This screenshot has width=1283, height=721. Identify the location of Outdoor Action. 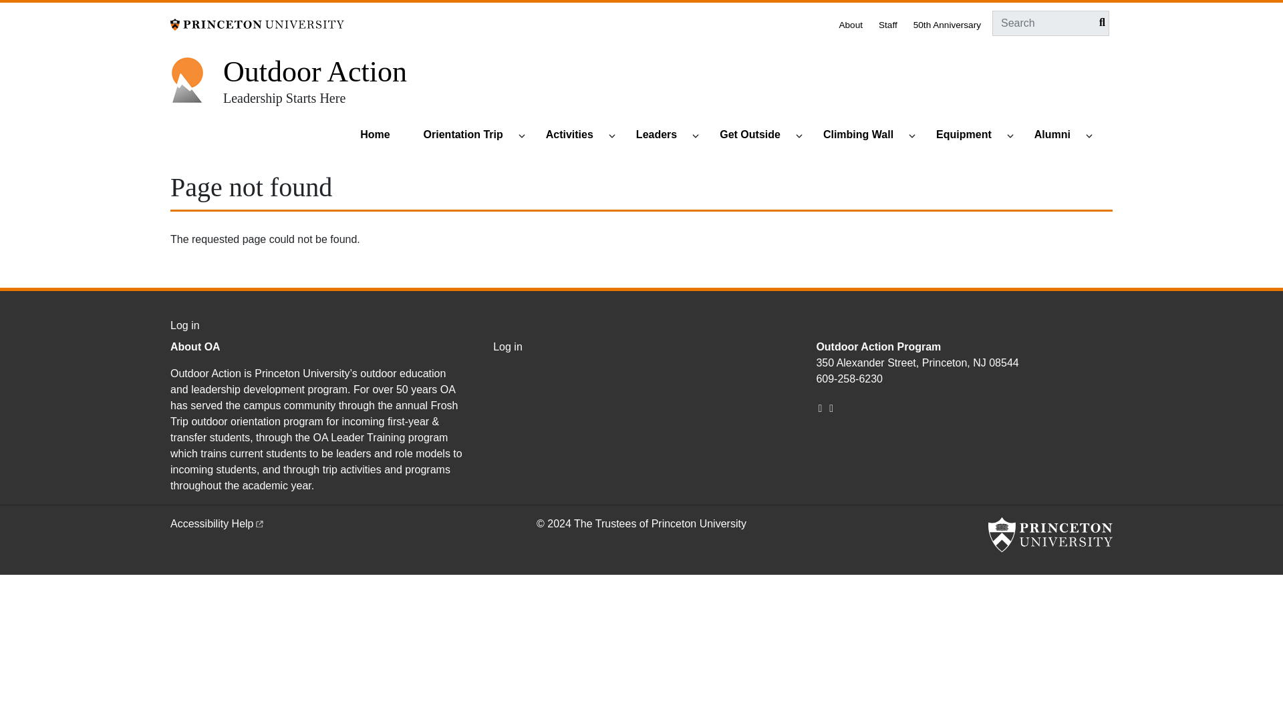
(315, 71).